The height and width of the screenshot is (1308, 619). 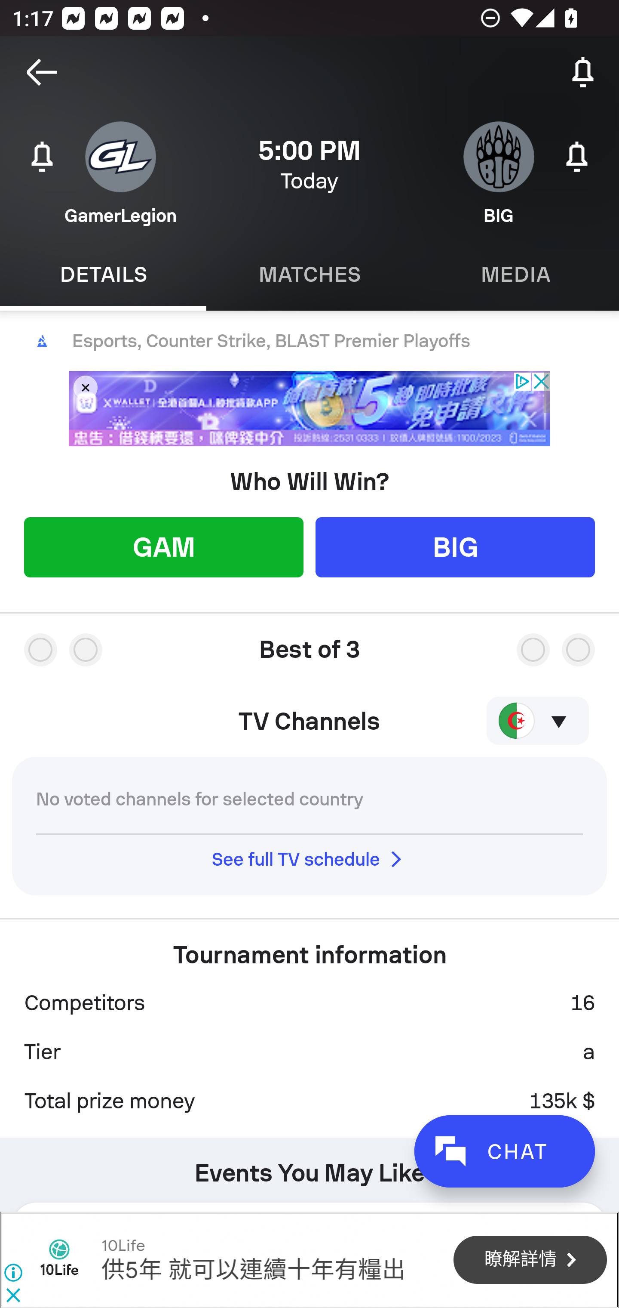 What do you see at coordinates (516, 275) in the screenshot?
I see `Media MEDIA` at bounding box center [516, 275].